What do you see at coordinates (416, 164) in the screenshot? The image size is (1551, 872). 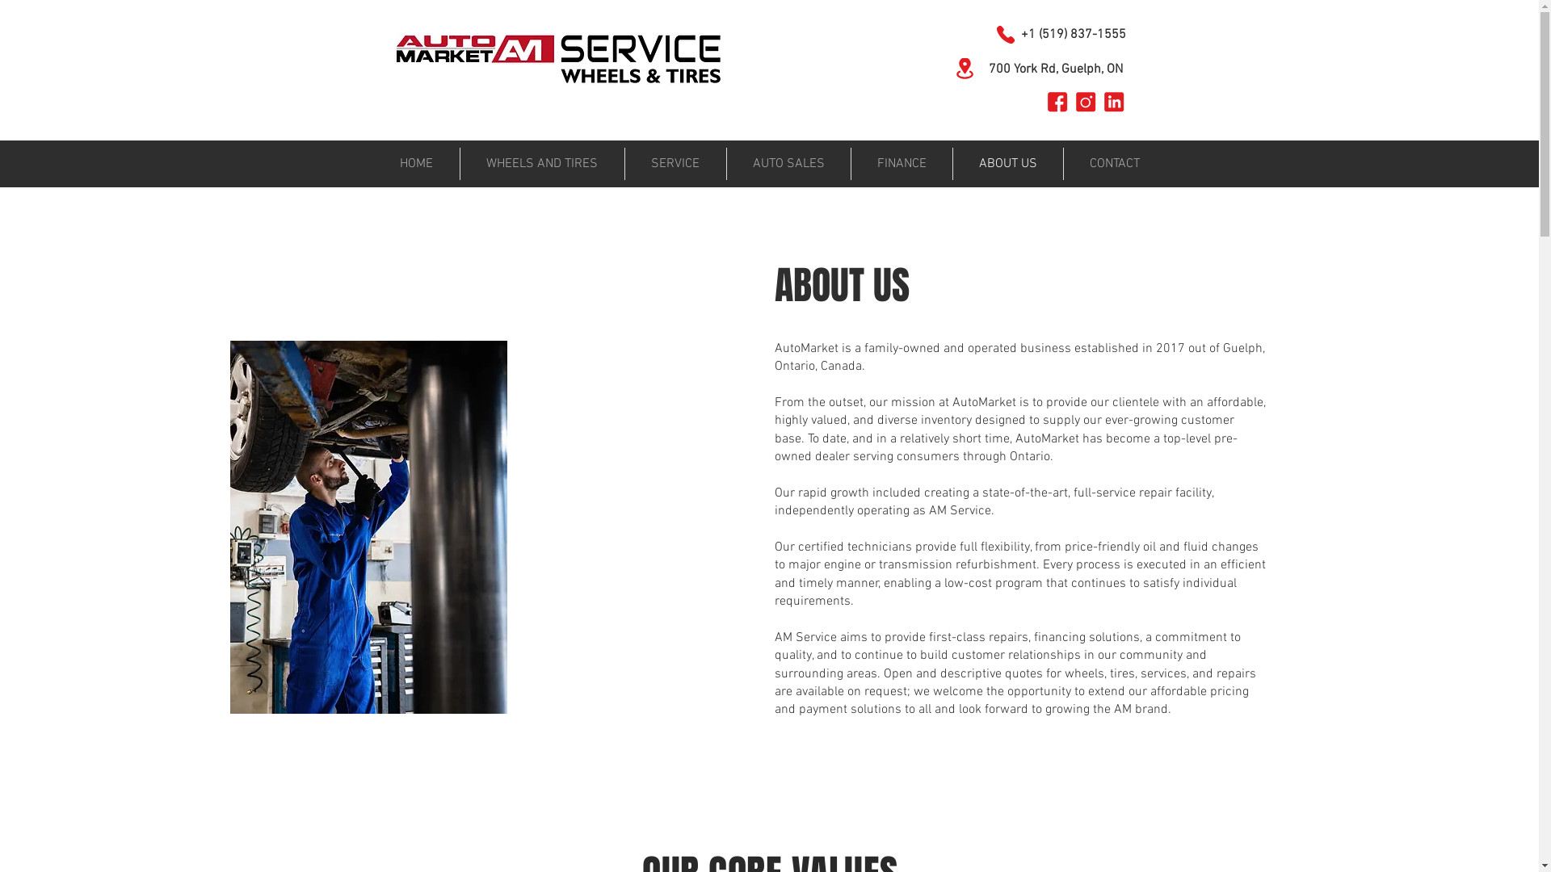 I see `HOME` at bounding box center [416, 164].